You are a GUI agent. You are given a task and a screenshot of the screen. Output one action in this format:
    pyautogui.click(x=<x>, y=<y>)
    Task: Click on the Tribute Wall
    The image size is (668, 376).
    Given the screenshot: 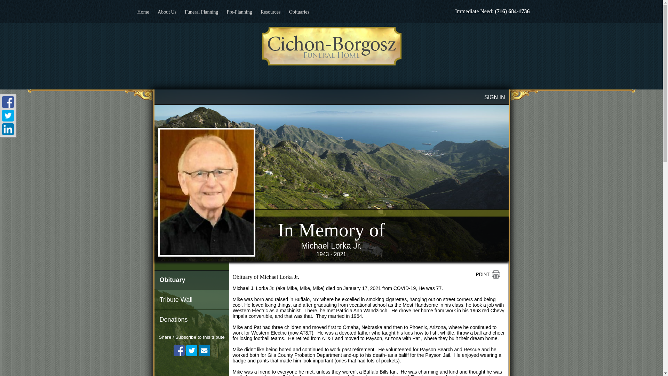 What is the action you would take?
    pyautogui.click(x=191, y=299)
    